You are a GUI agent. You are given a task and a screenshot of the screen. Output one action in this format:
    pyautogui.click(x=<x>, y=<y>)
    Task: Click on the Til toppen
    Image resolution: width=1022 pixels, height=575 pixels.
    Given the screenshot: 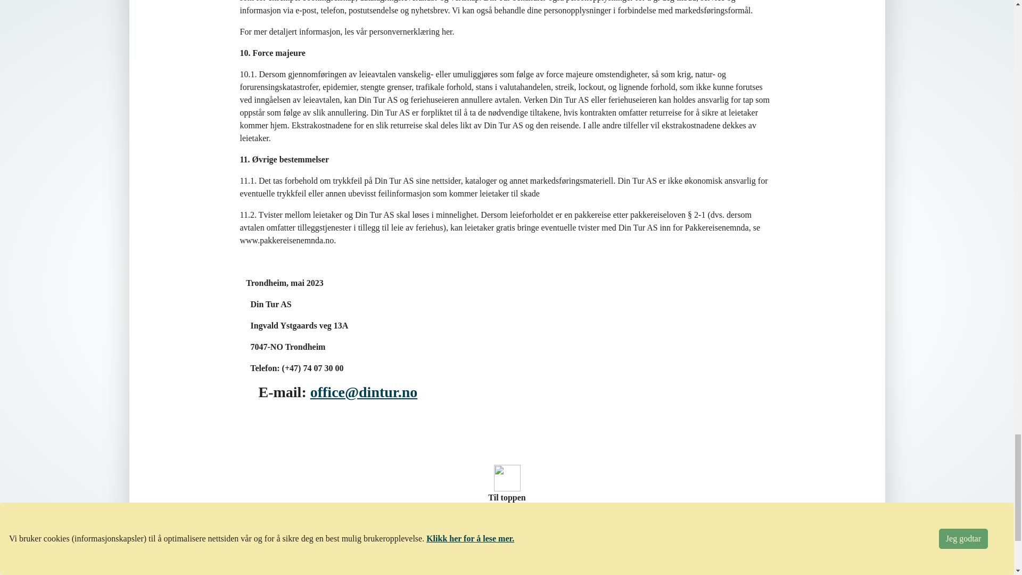 What is the action you would take?
    pyautogui.click(x=507, y=484)
    